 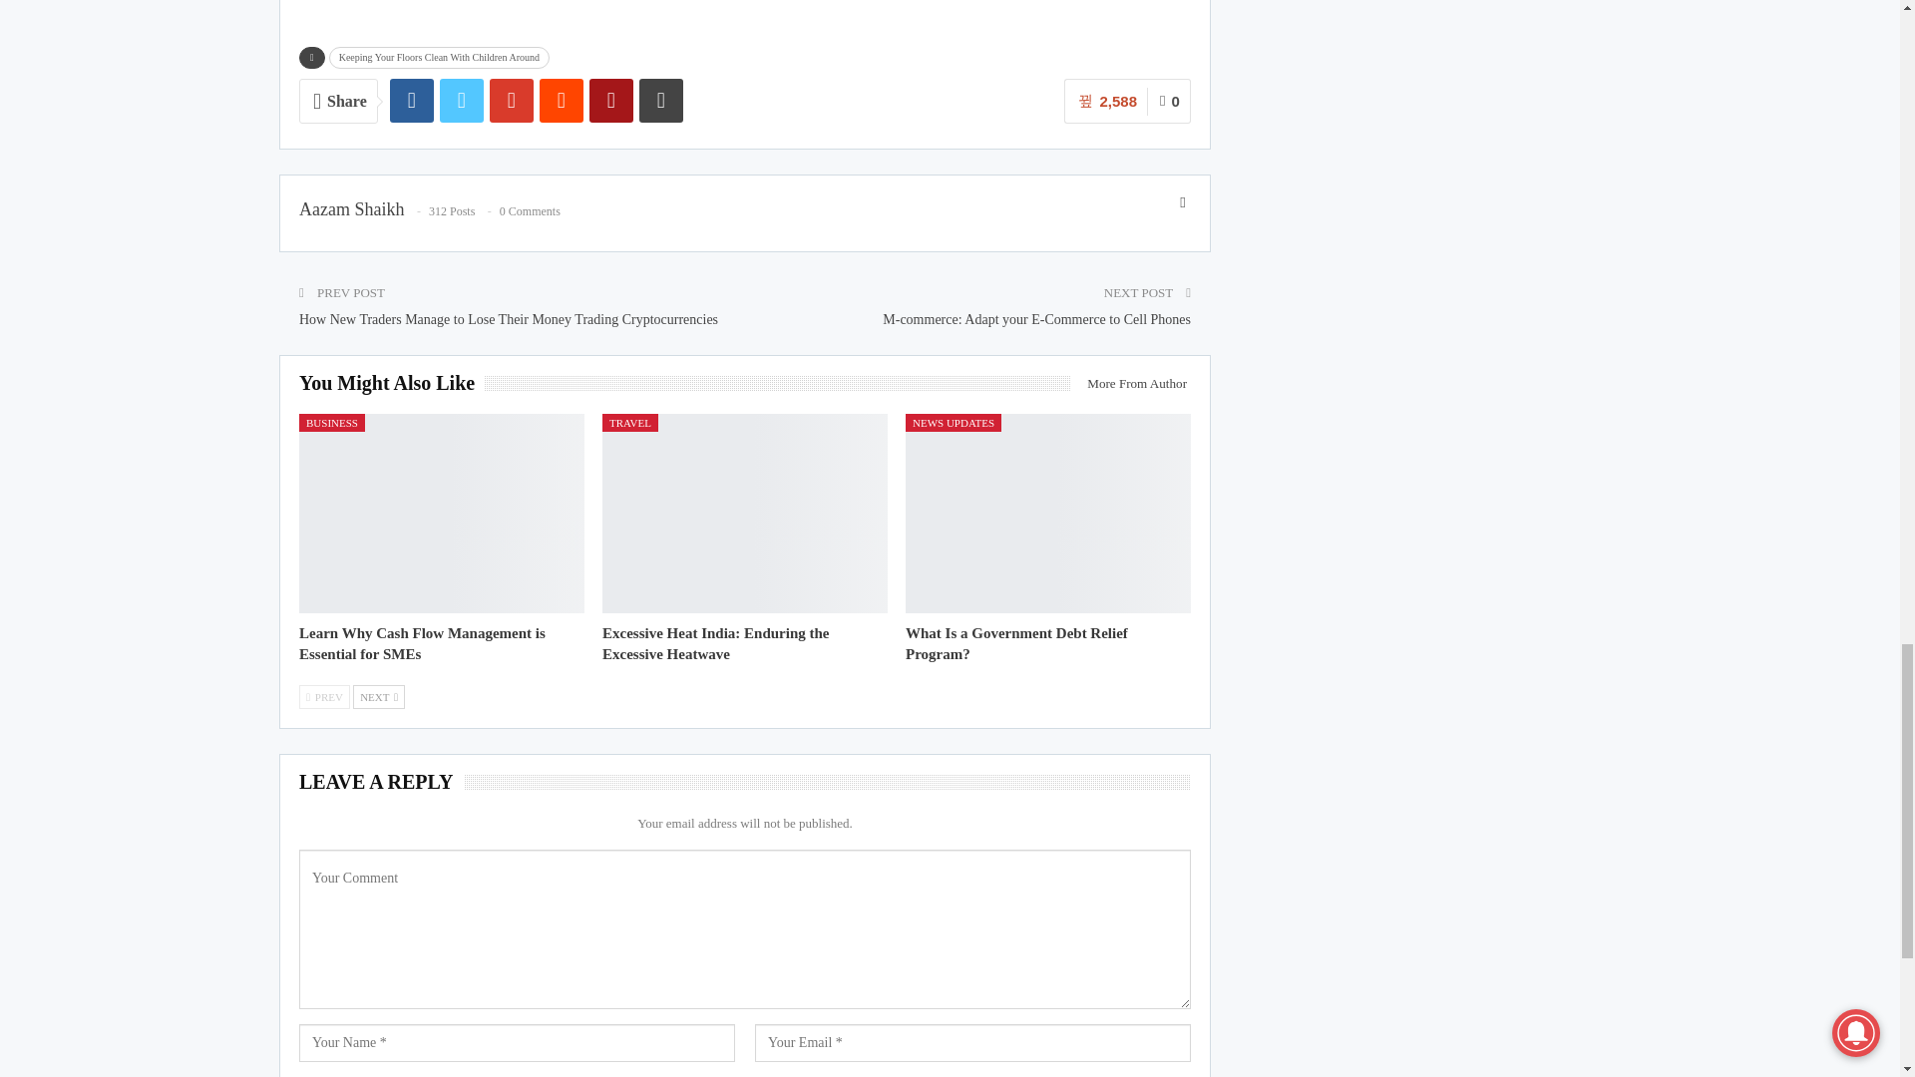 What do you see at coordinates (1016, 644) in the screenshot?
I see `What Is a Government Debt Relief Program?` at bounding box center [1016, 644].